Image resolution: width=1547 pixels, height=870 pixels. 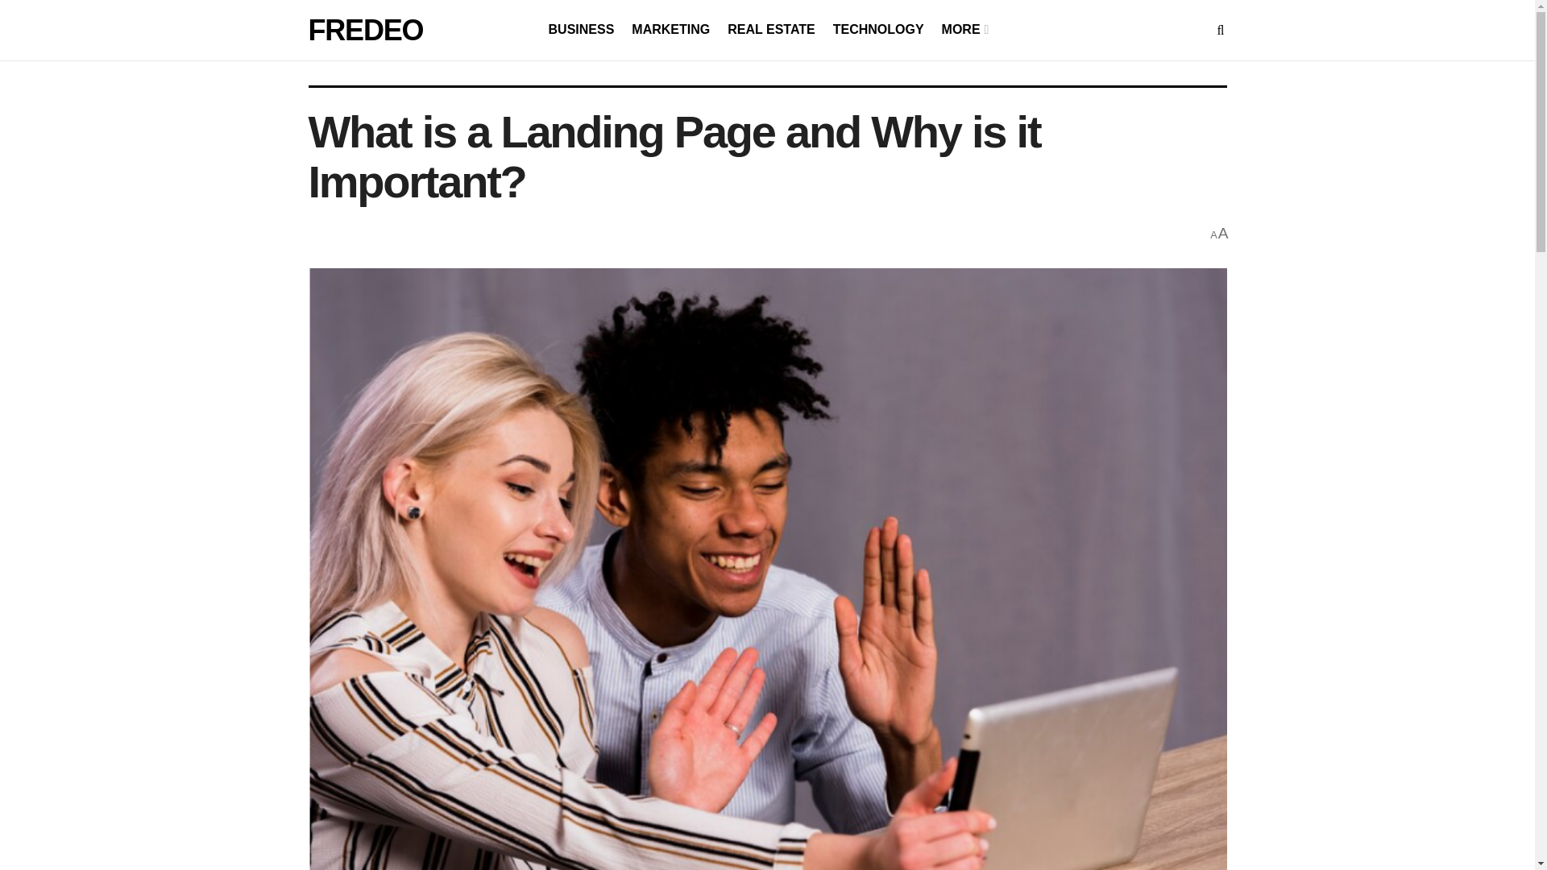 I want to click on REAL ESTATE, so click(x=770, y=29).